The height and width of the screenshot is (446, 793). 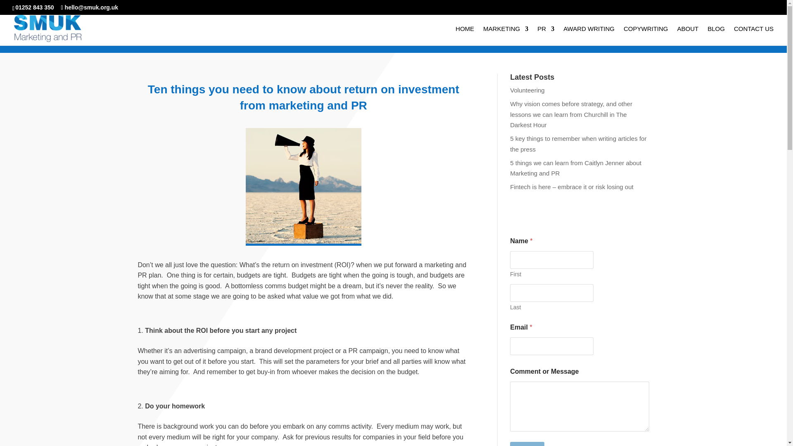 What do you see at coordinates (589, 36) in the screenshot?
I see `AWARD WRITING` at bounding box center [589, 36].